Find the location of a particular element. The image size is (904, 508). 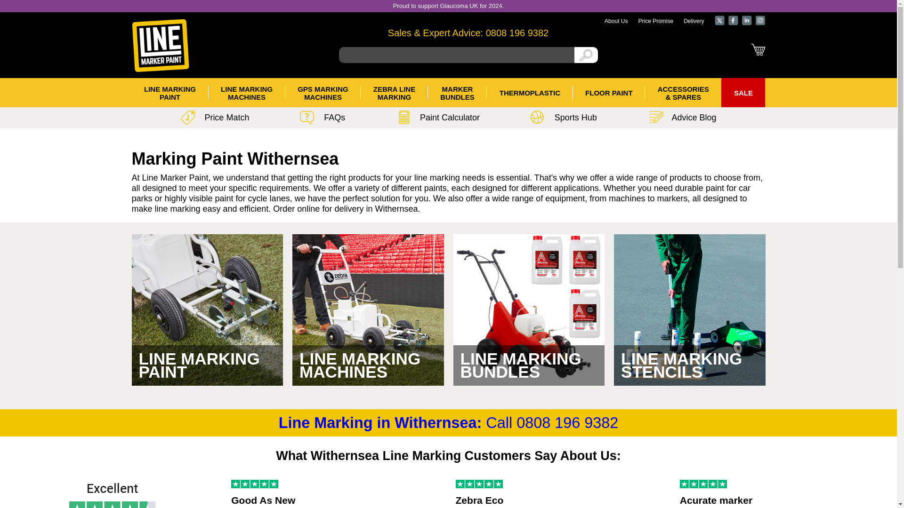

About Us is located at coordinates (733, 21).